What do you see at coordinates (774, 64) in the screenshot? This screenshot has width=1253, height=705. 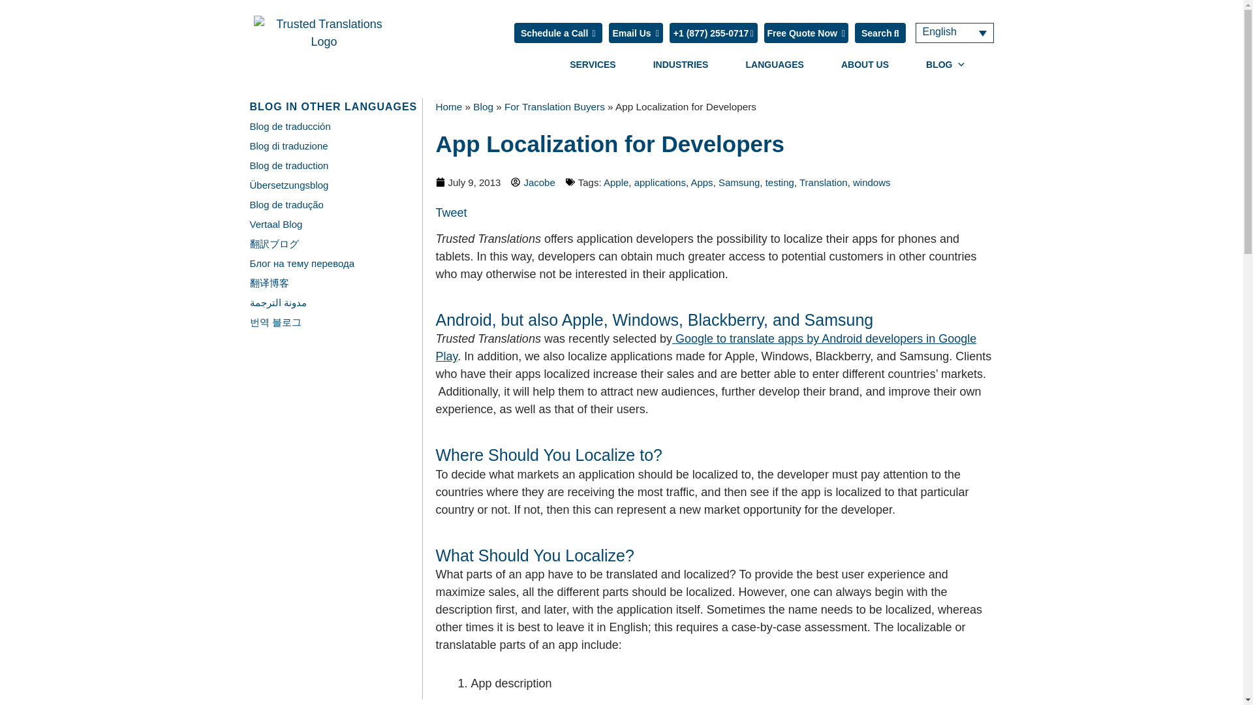 I see `LANGUAGES` at bounding box center [774, 64].